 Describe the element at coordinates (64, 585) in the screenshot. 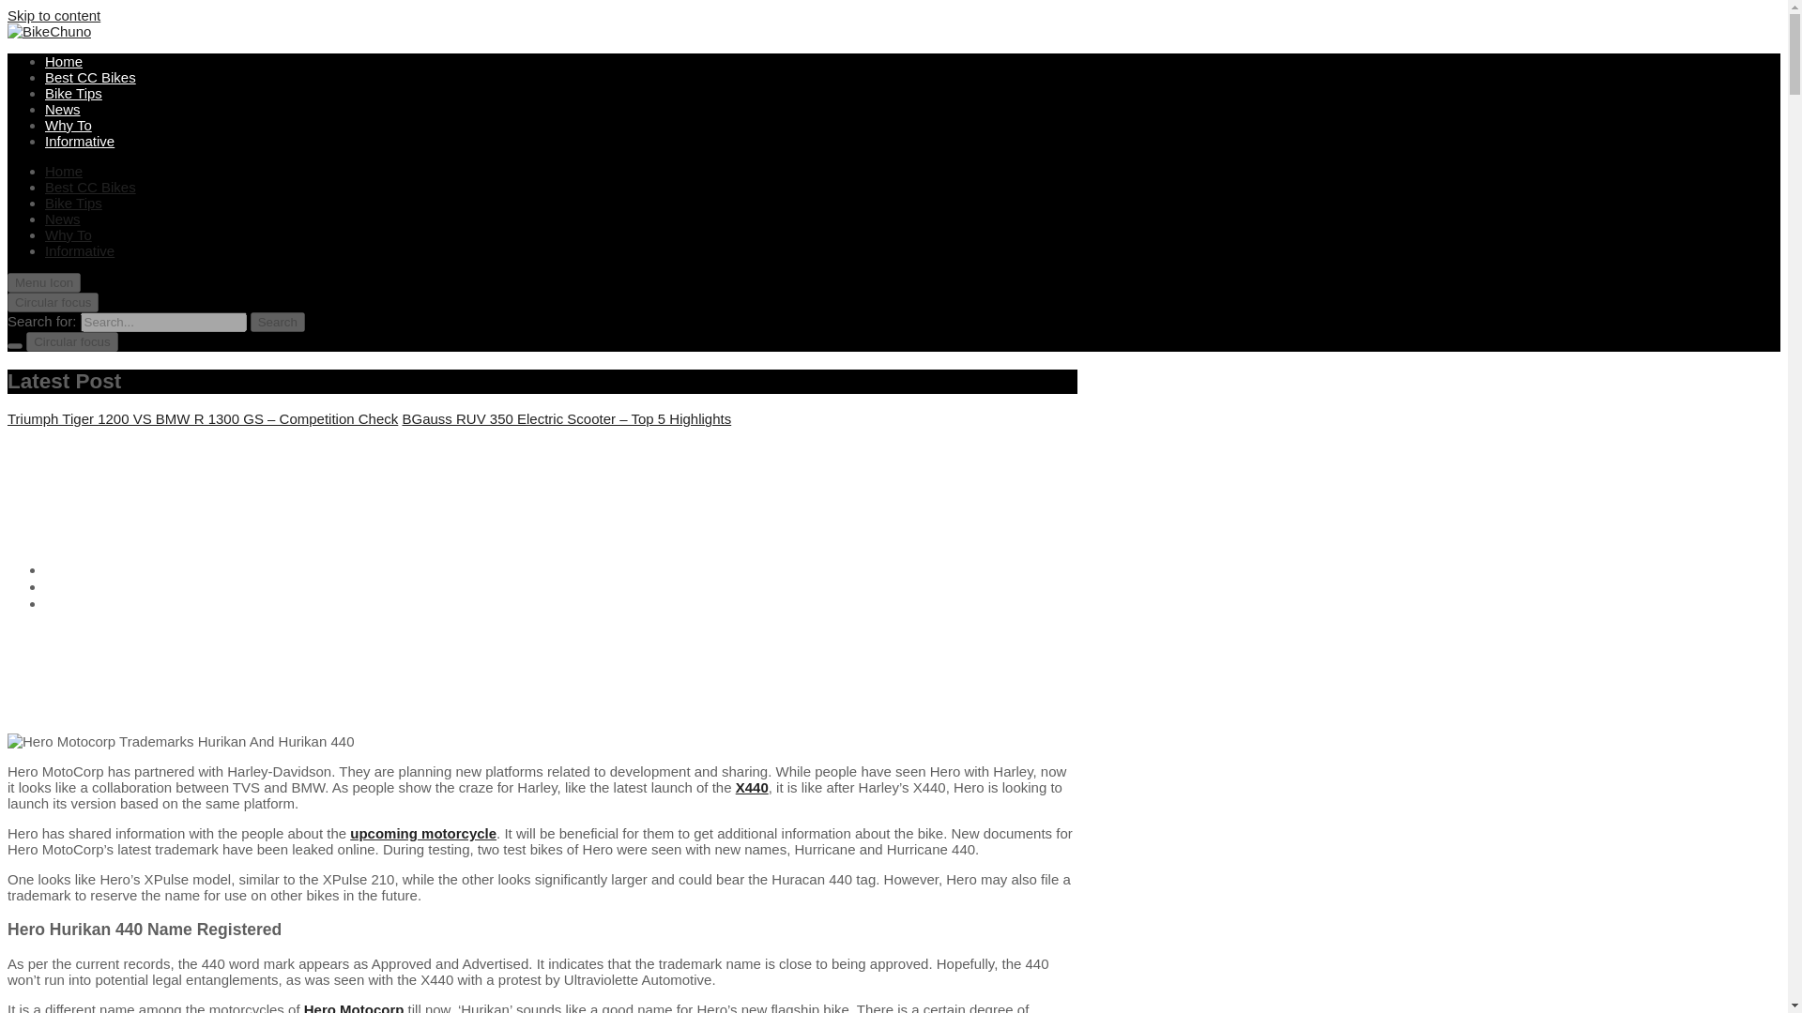

I see `Hero` at that location.